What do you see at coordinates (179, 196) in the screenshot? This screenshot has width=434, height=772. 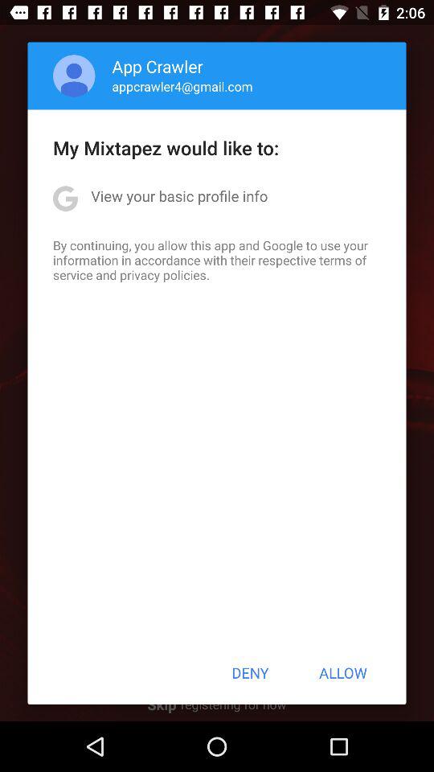 I see `select view your basic item` at bounding box center [179, 196].